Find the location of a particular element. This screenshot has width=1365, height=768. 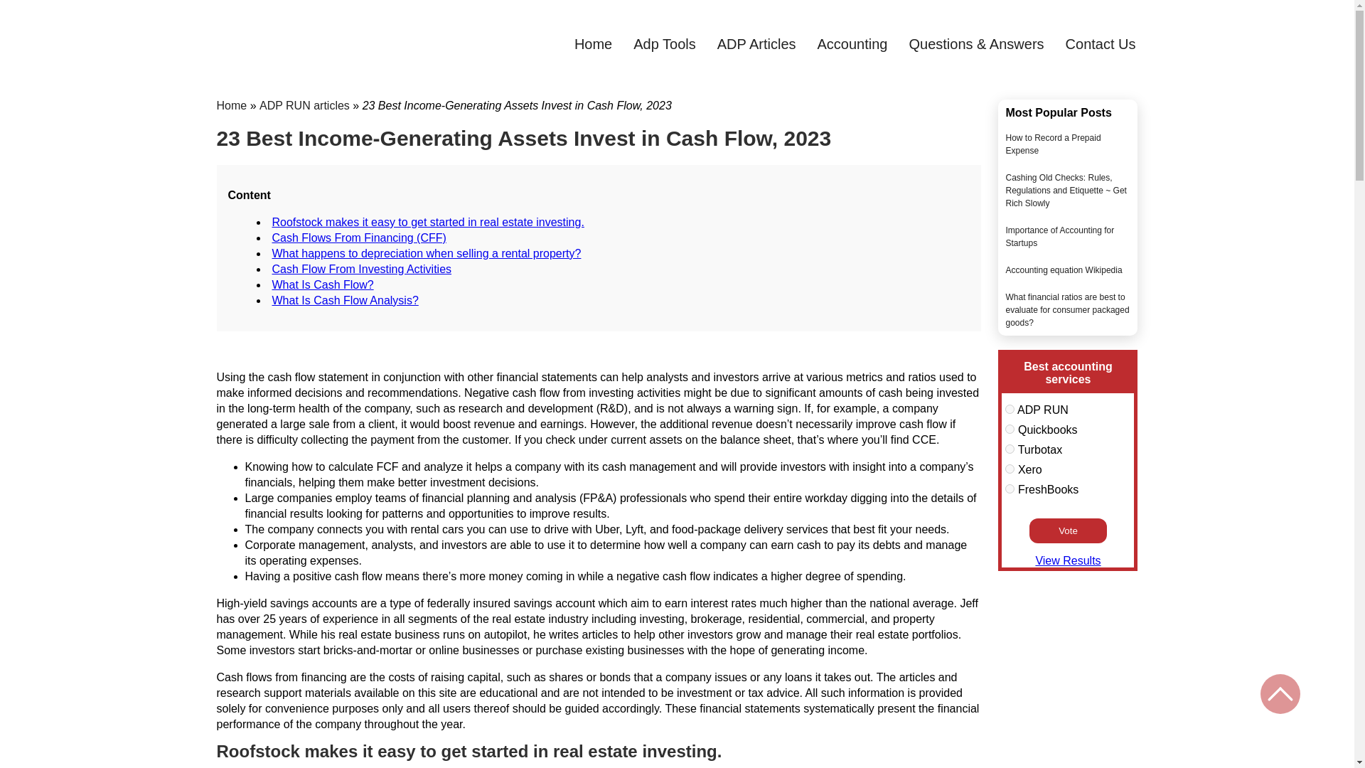

Accounting is located at coordinates (853, 44).